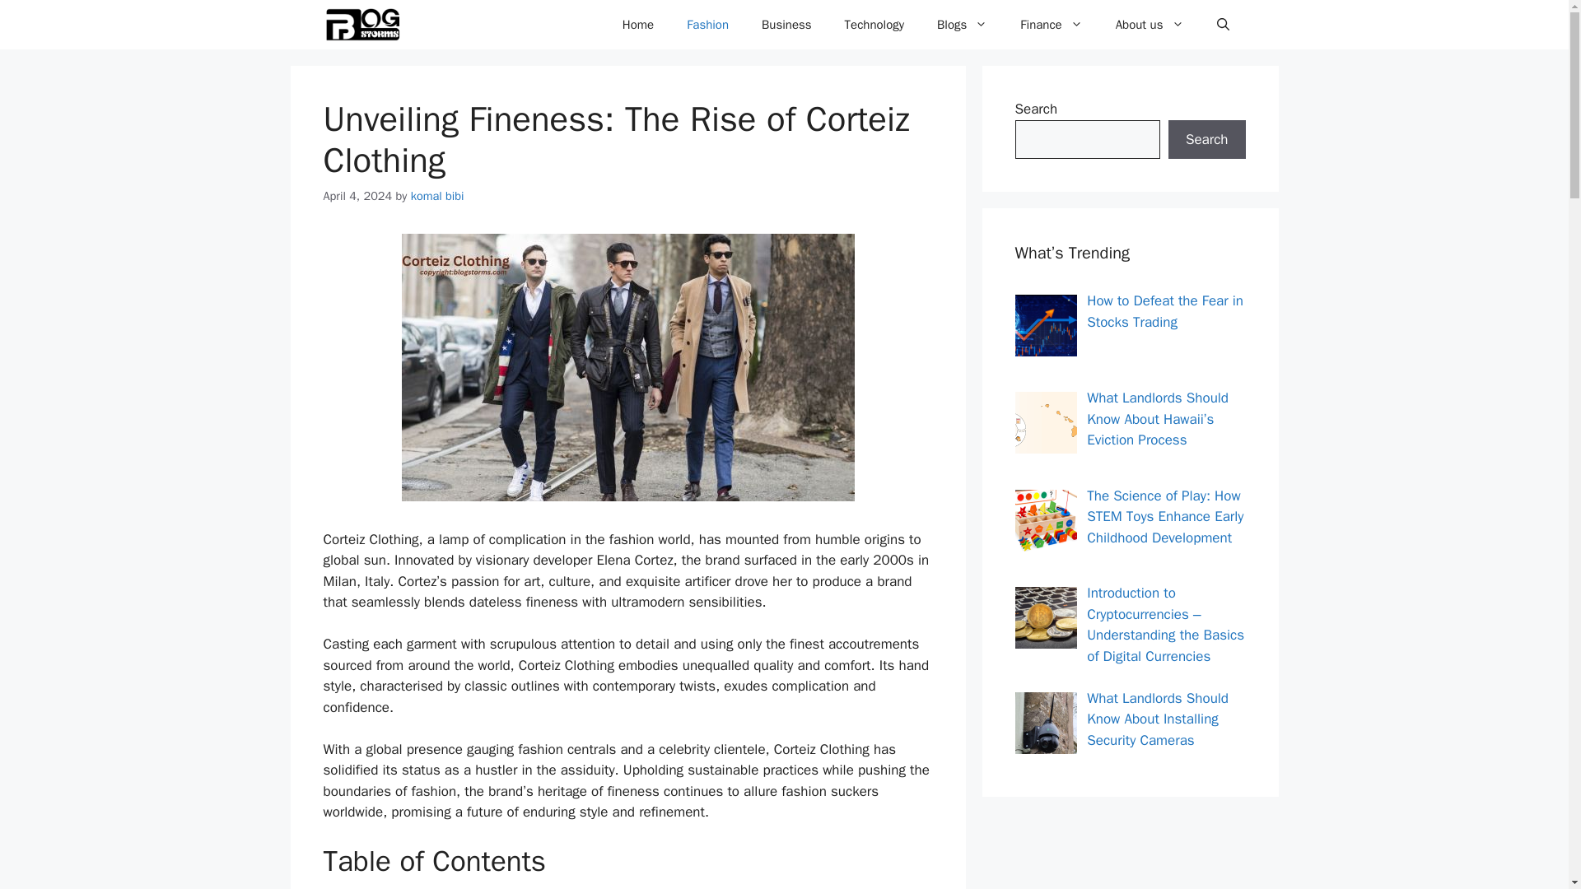 This screenshot has width=1581, height=889. Describe the element at coordinates (438, 196) in the screenshot. I see `komal bibi` at that location.